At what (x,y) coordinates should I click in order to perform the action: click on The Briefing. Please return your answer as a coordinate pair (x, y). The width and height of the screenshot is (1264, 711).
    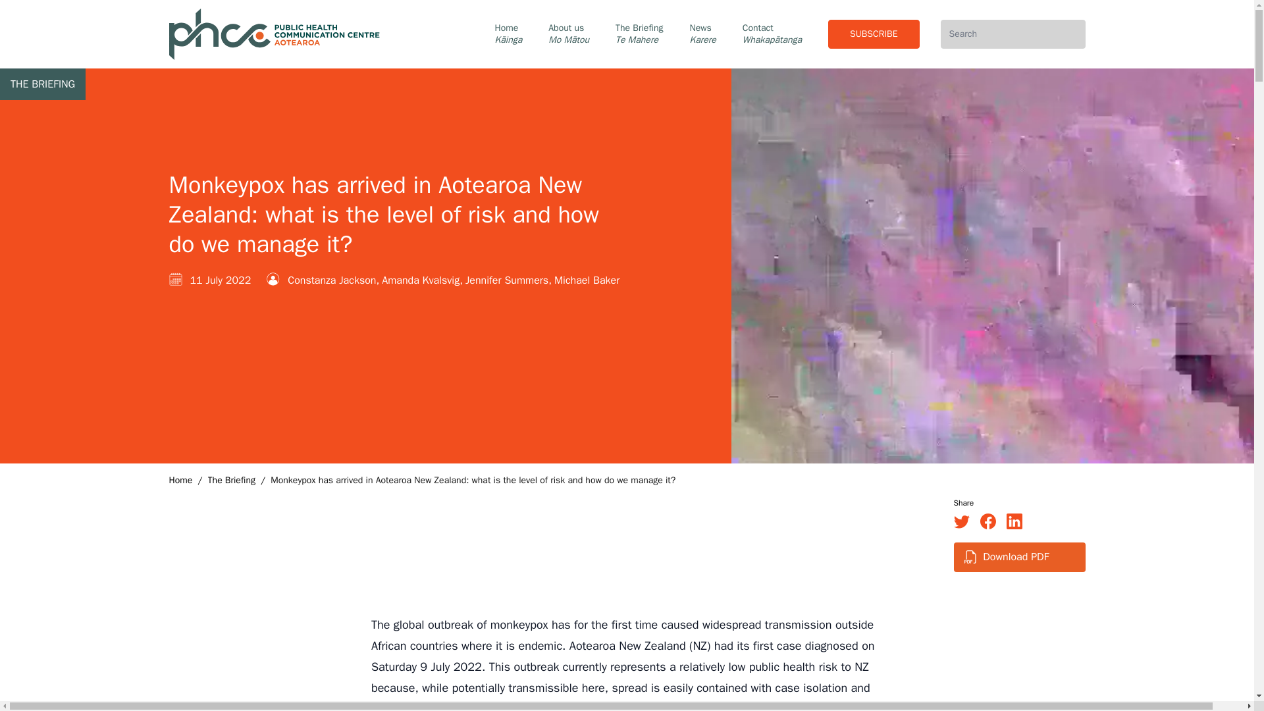
    Looking at the image, I should click on (232, 481).